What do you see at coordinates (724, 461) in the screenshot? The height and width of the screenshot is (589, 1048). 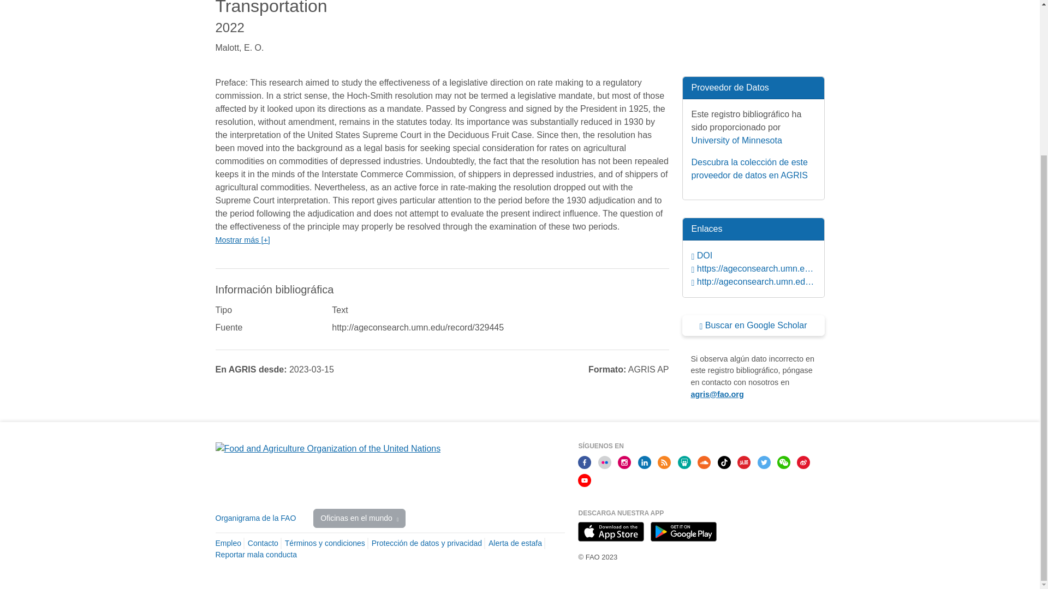 I see `tiktok` at bounding box center [724, 461].